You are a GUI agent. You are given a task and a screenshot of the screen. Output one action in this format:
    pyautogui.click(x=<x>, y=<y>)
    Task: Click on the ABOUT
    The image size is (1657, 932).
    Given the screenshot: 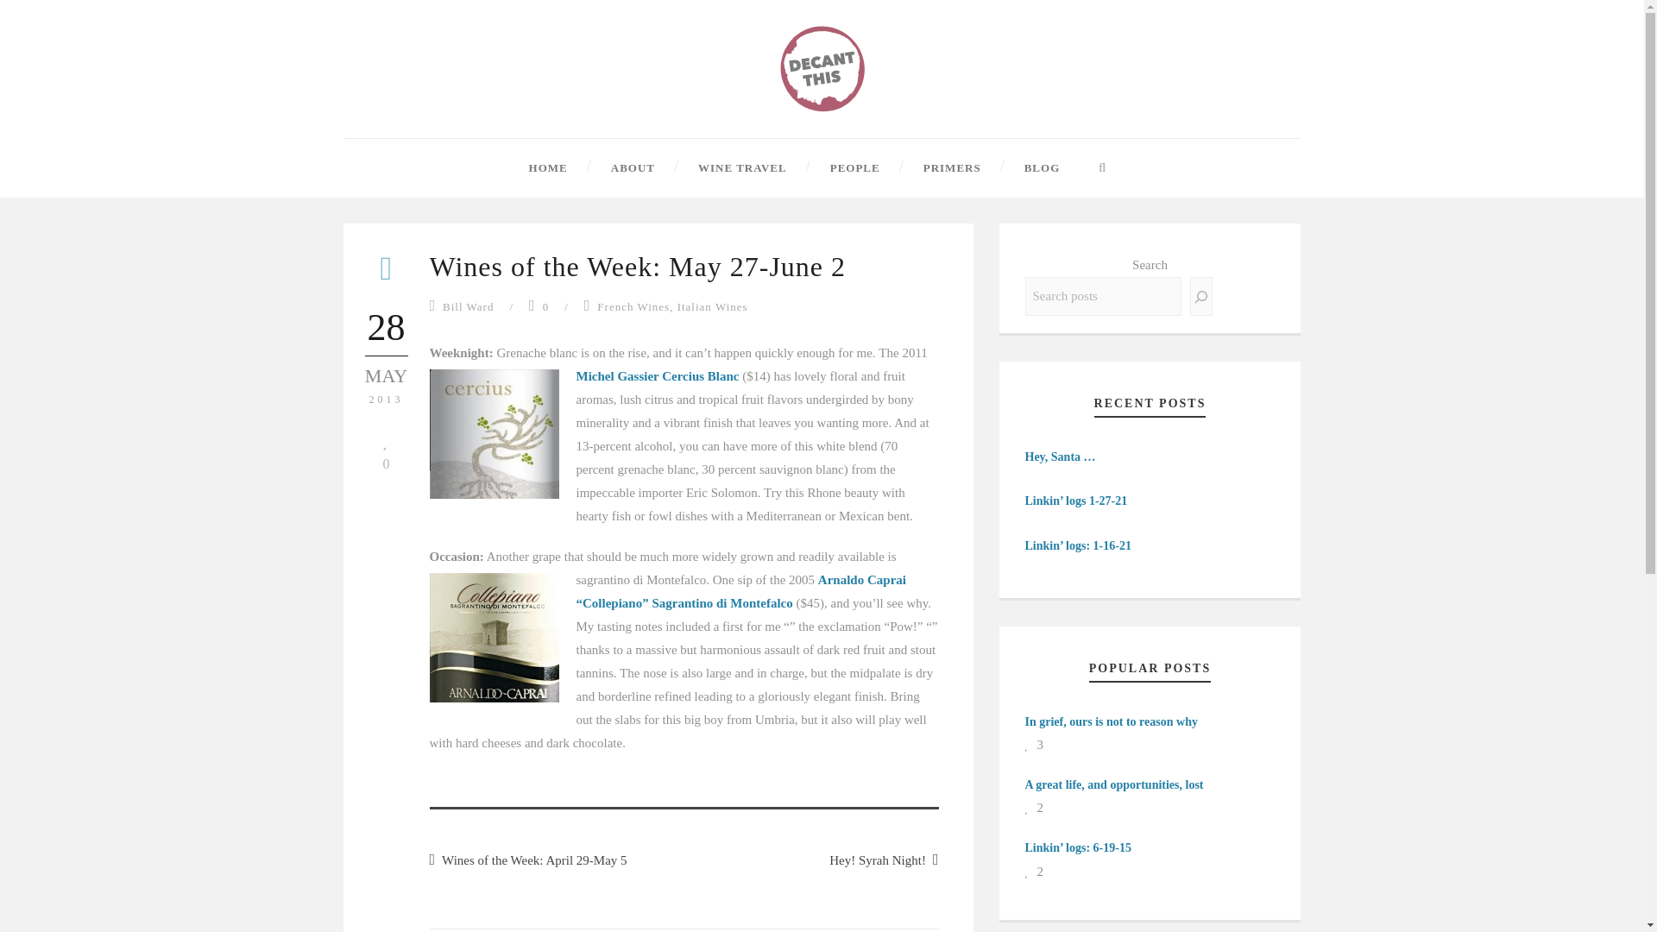 What is the action you would take?
    pyautogui.click(x=611, y=167)
    